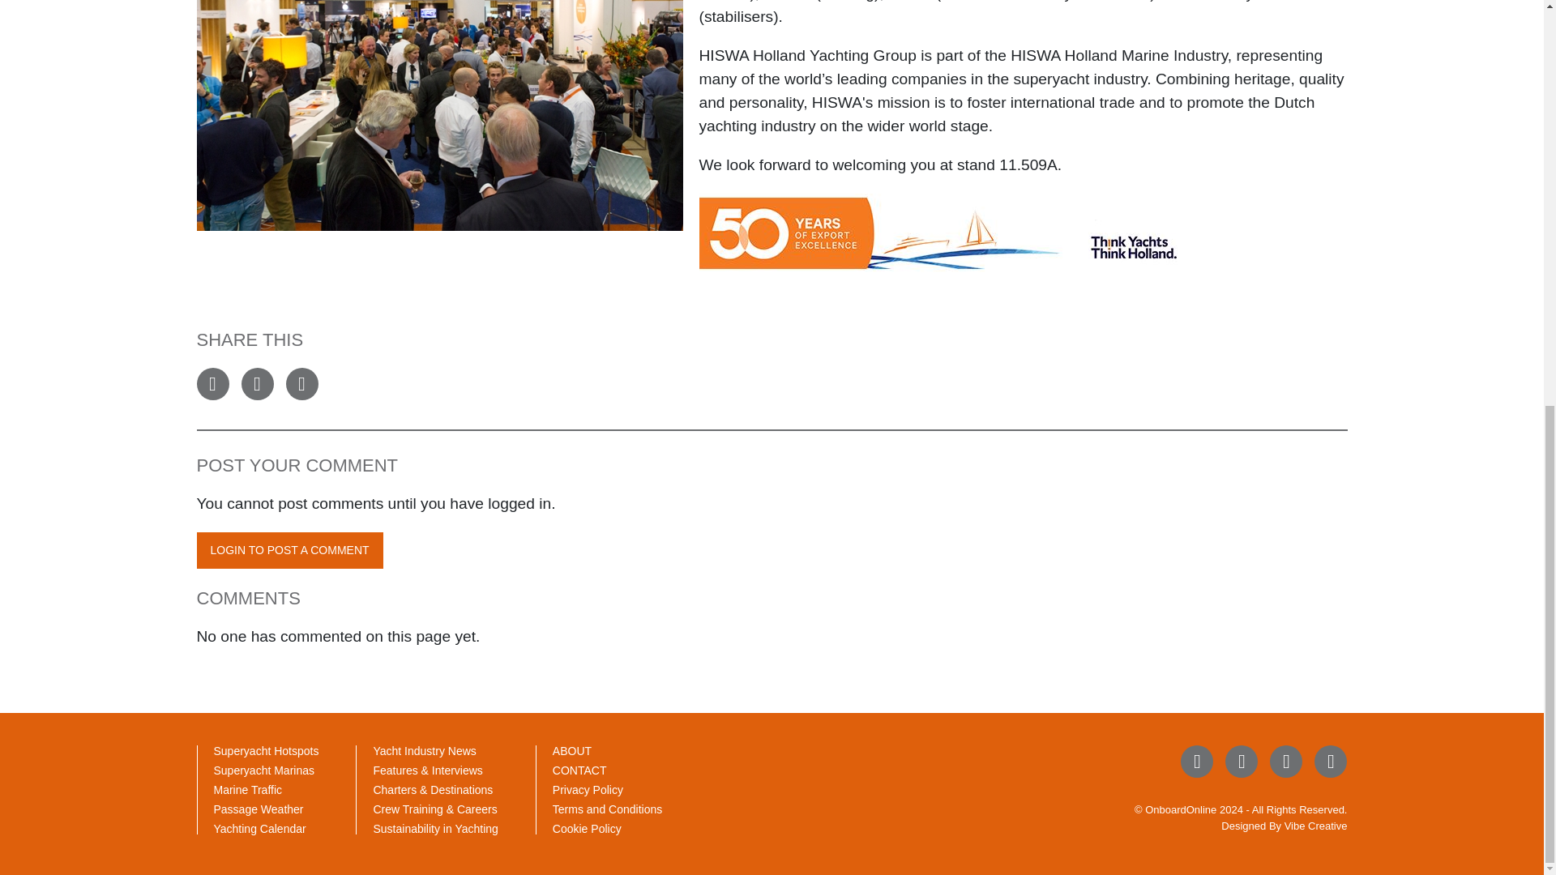 This screenshot has height=875, width=1556. What do you see at coordinates (248, 789) in the screenshot?
I see `Marine Traffic` at bounding box center [248, 789].